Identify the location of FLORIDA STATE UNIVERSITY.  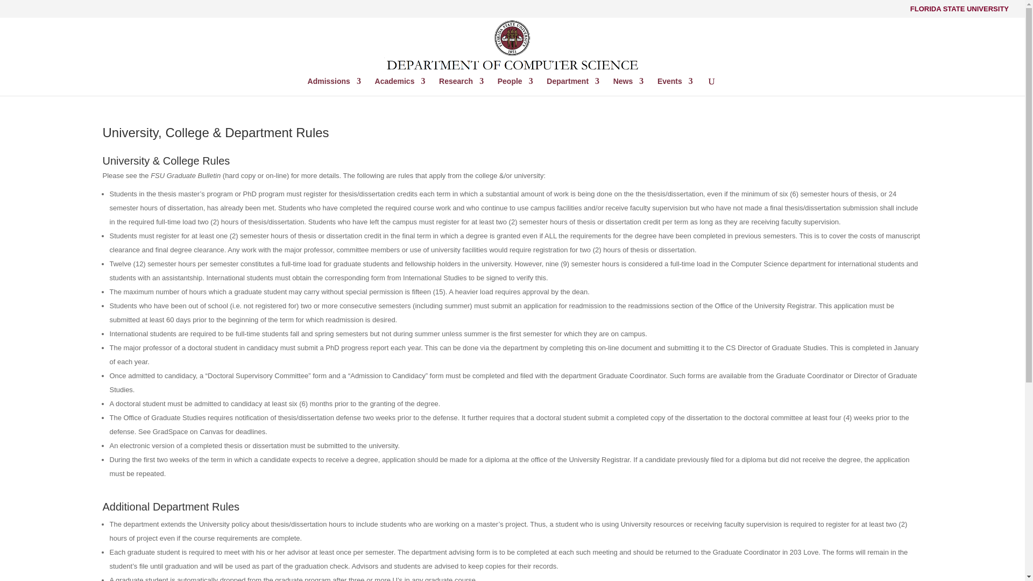
(959, 11).